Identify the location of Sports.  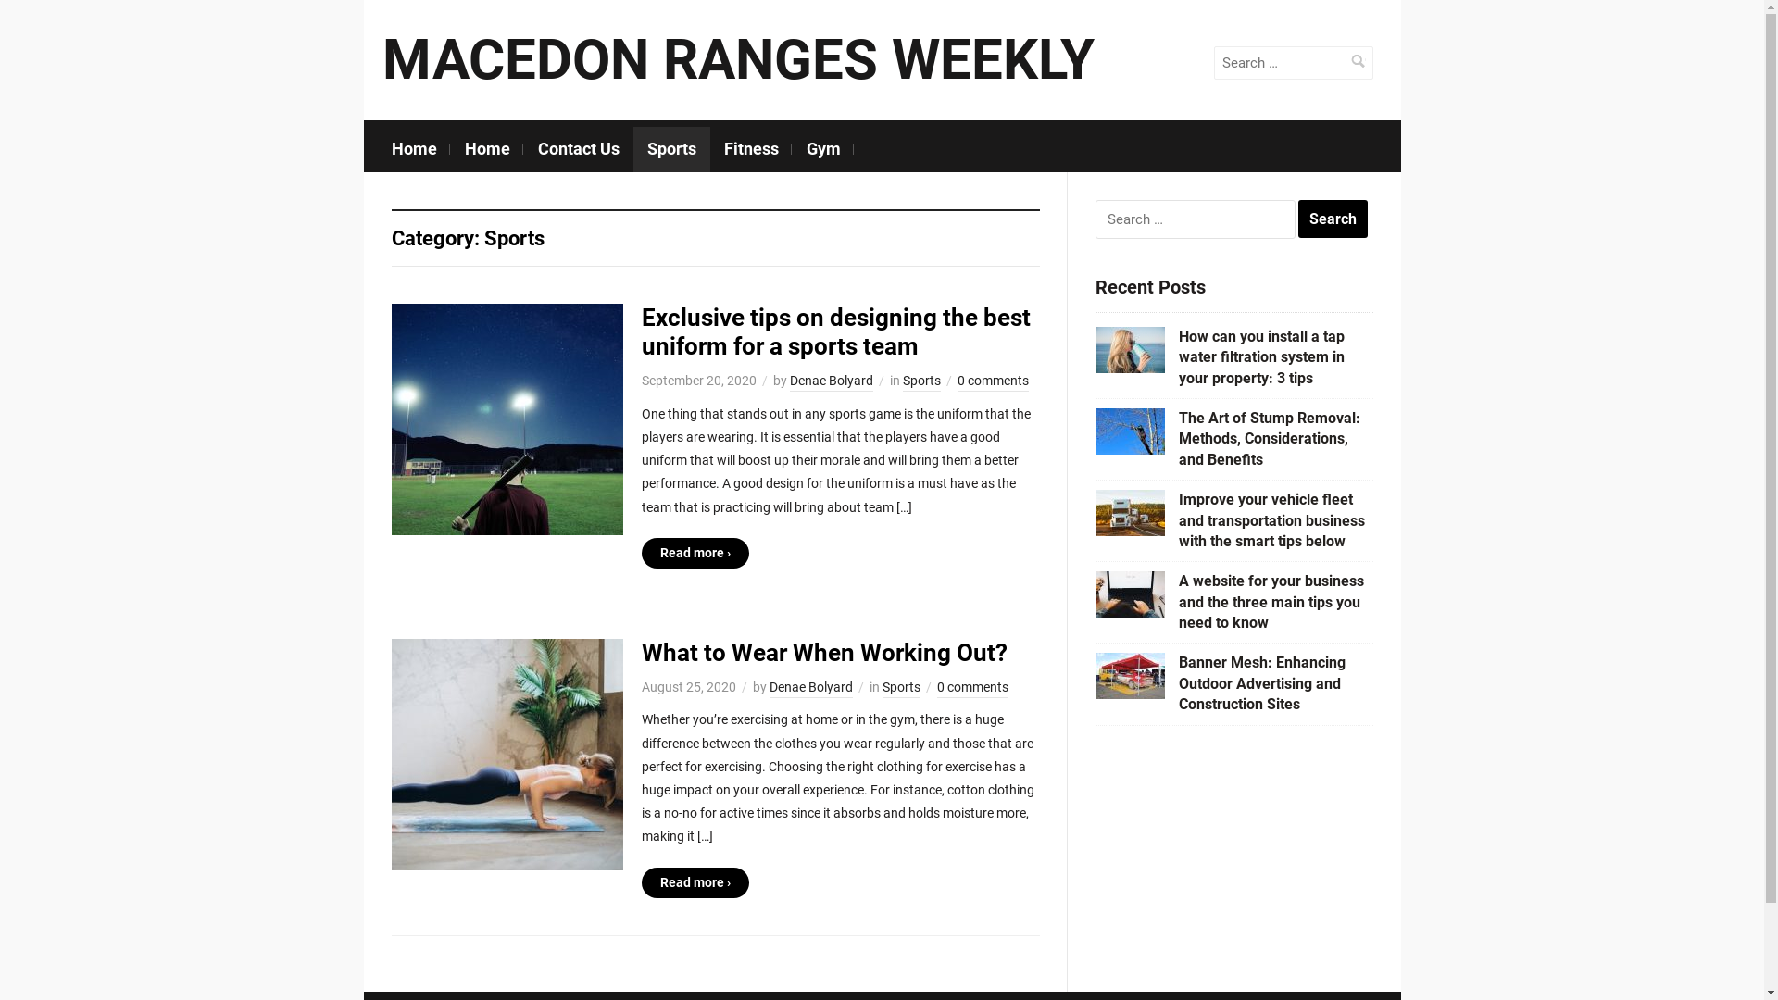
(900, 689).